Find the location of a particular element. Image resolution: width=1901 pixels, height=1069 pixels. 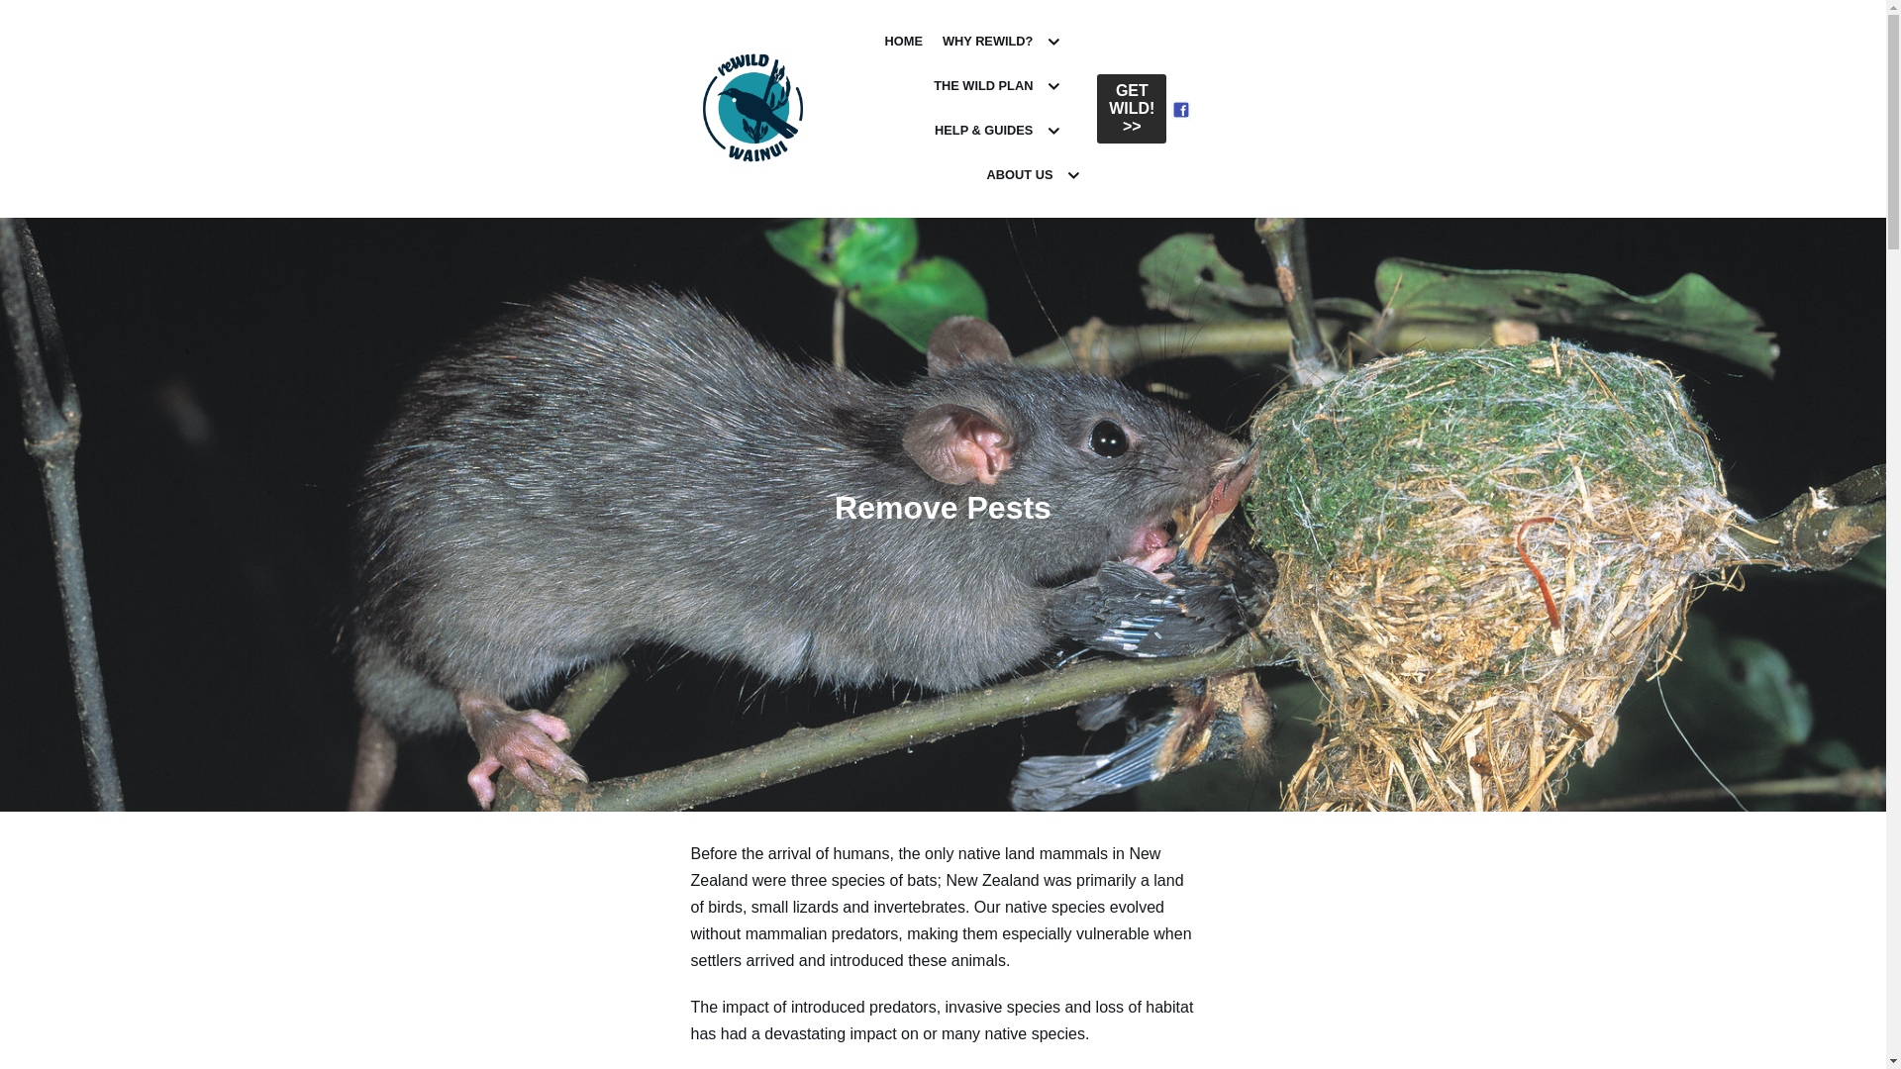

Skip to content is located at coordinates (20, 10).